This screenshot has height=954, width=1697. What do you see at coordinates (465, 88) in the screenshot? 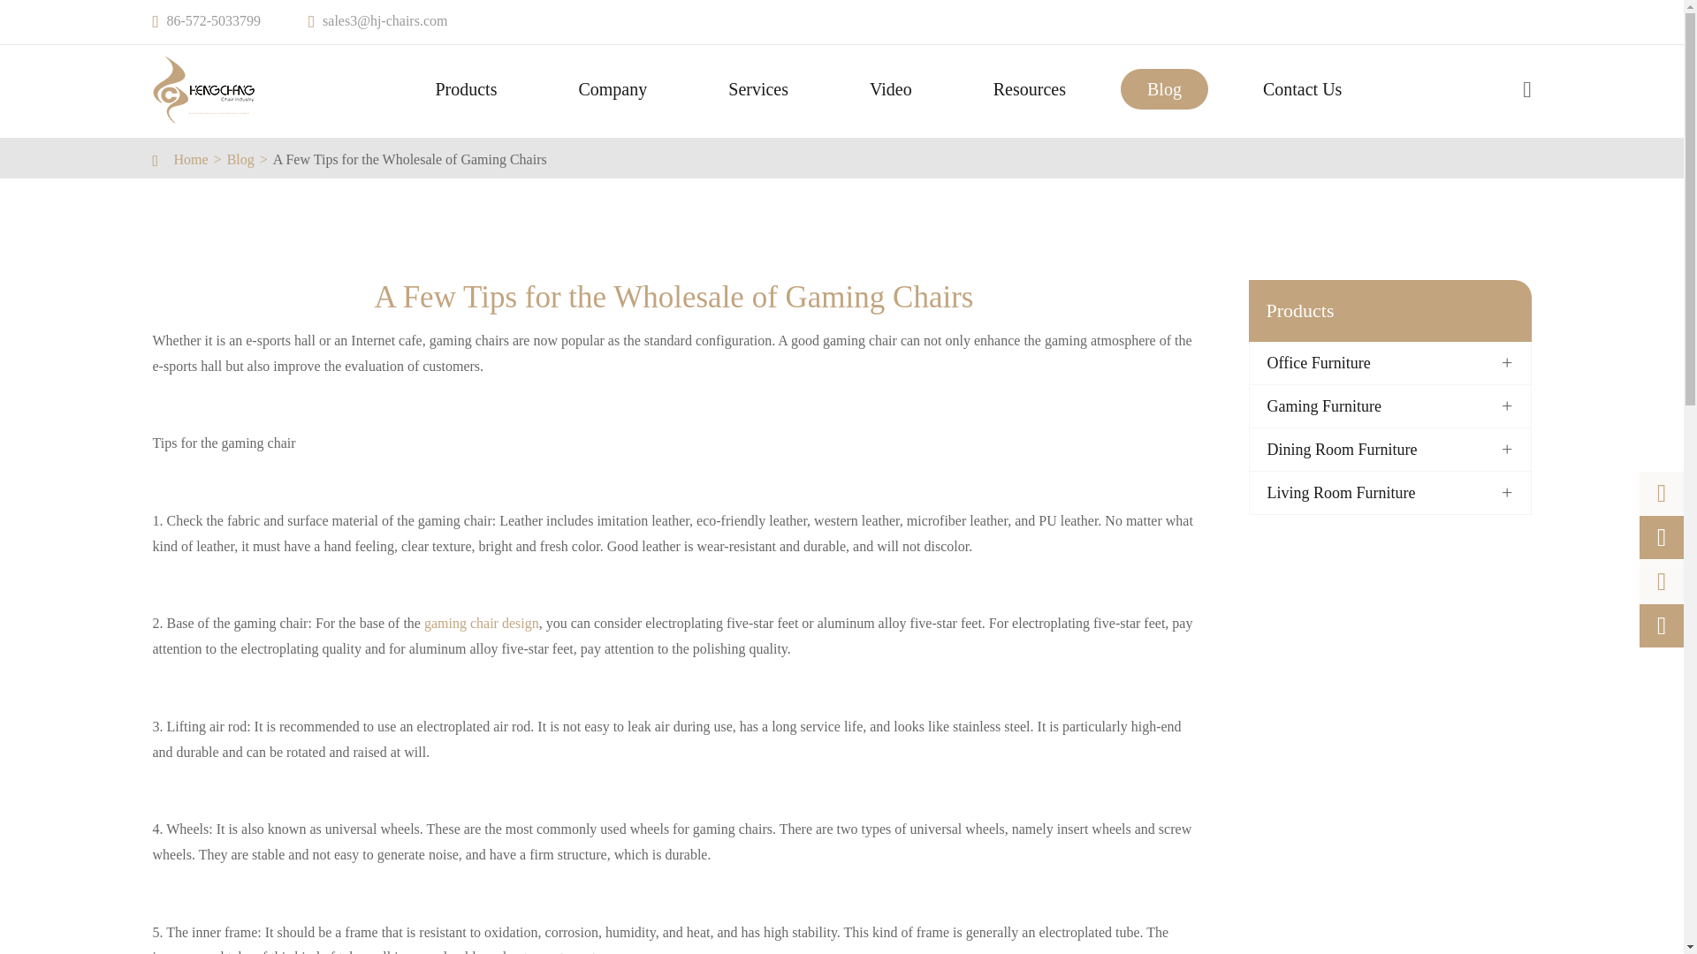
I see `Products` at bounding box center [465, 88].